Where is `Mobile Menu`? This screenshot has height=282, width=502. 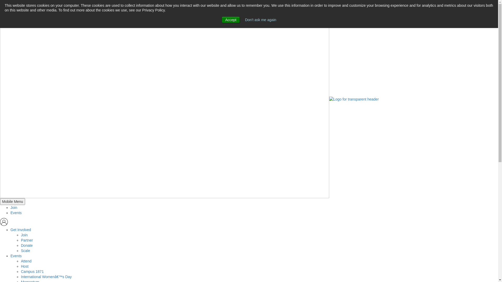
Mobile Menu is located at coordinates (13, 202).